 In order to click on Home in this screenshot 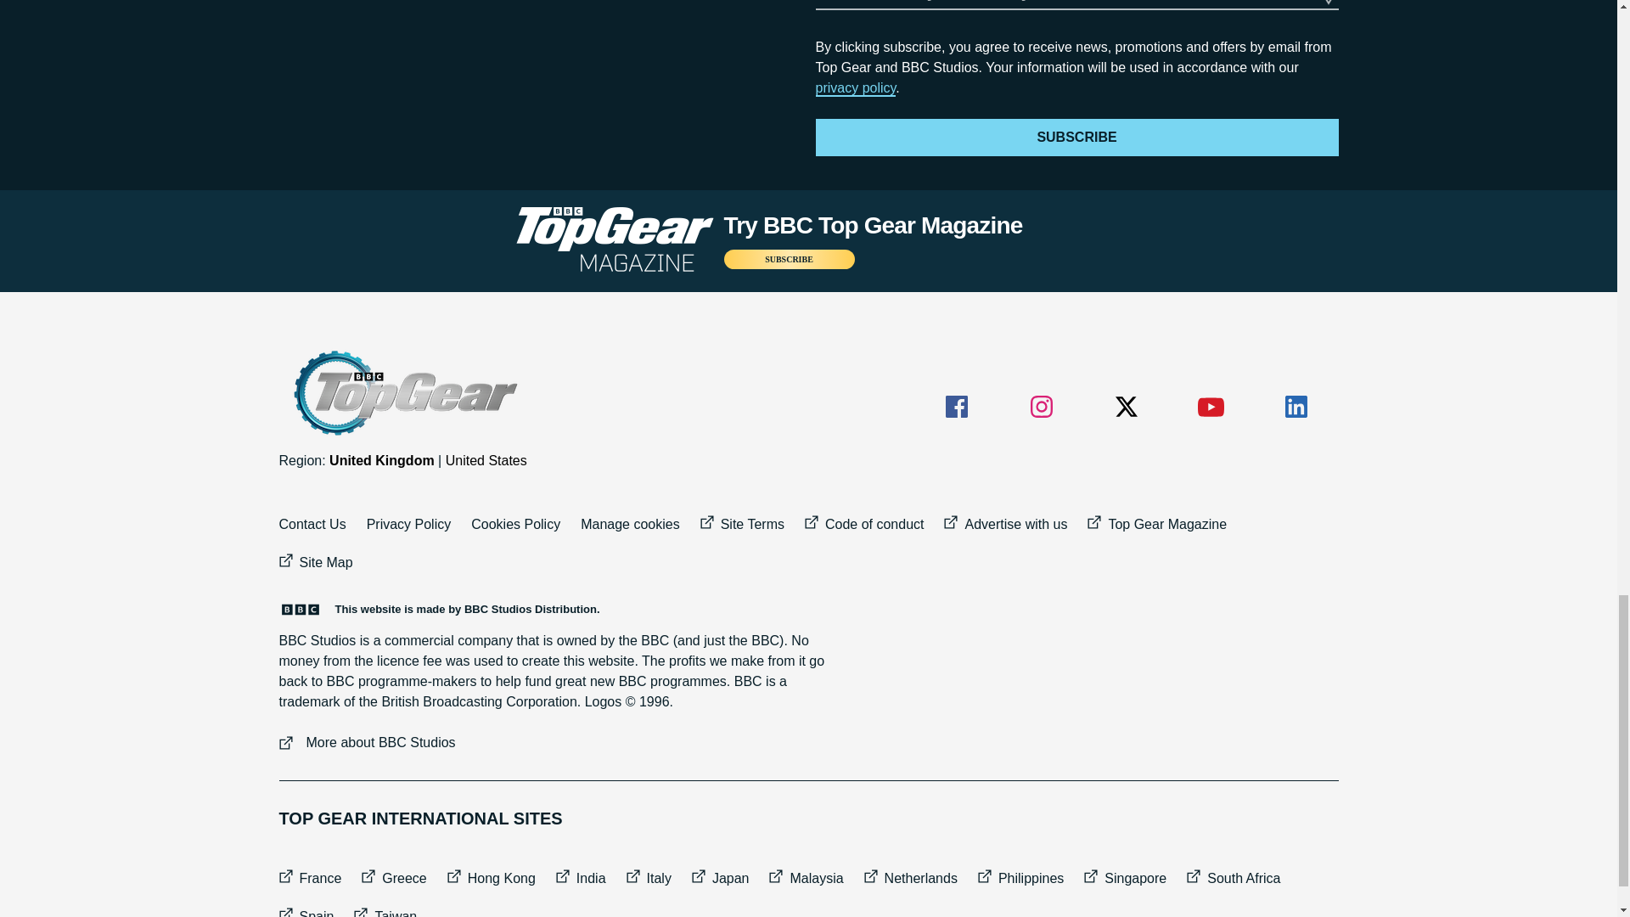, I will do `click(403, 393)`.